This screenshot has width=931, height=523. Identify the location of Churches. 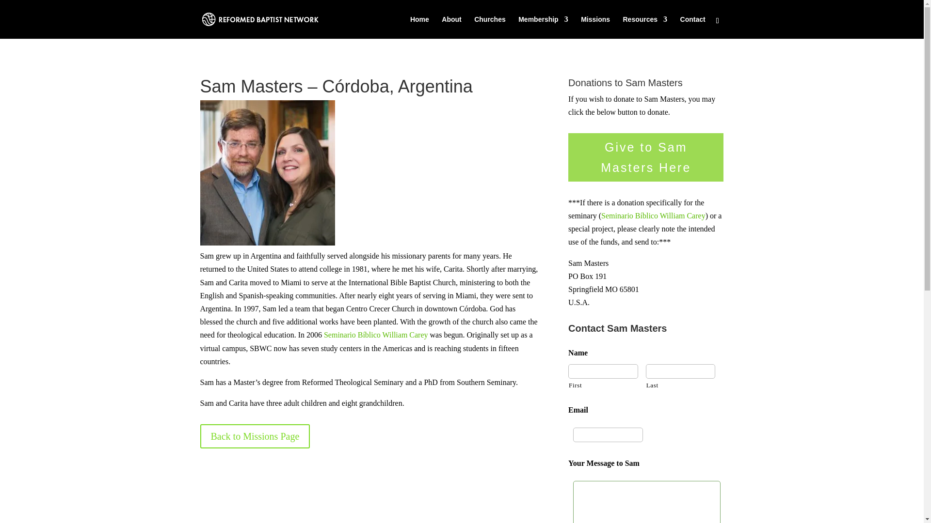
(490, 27).